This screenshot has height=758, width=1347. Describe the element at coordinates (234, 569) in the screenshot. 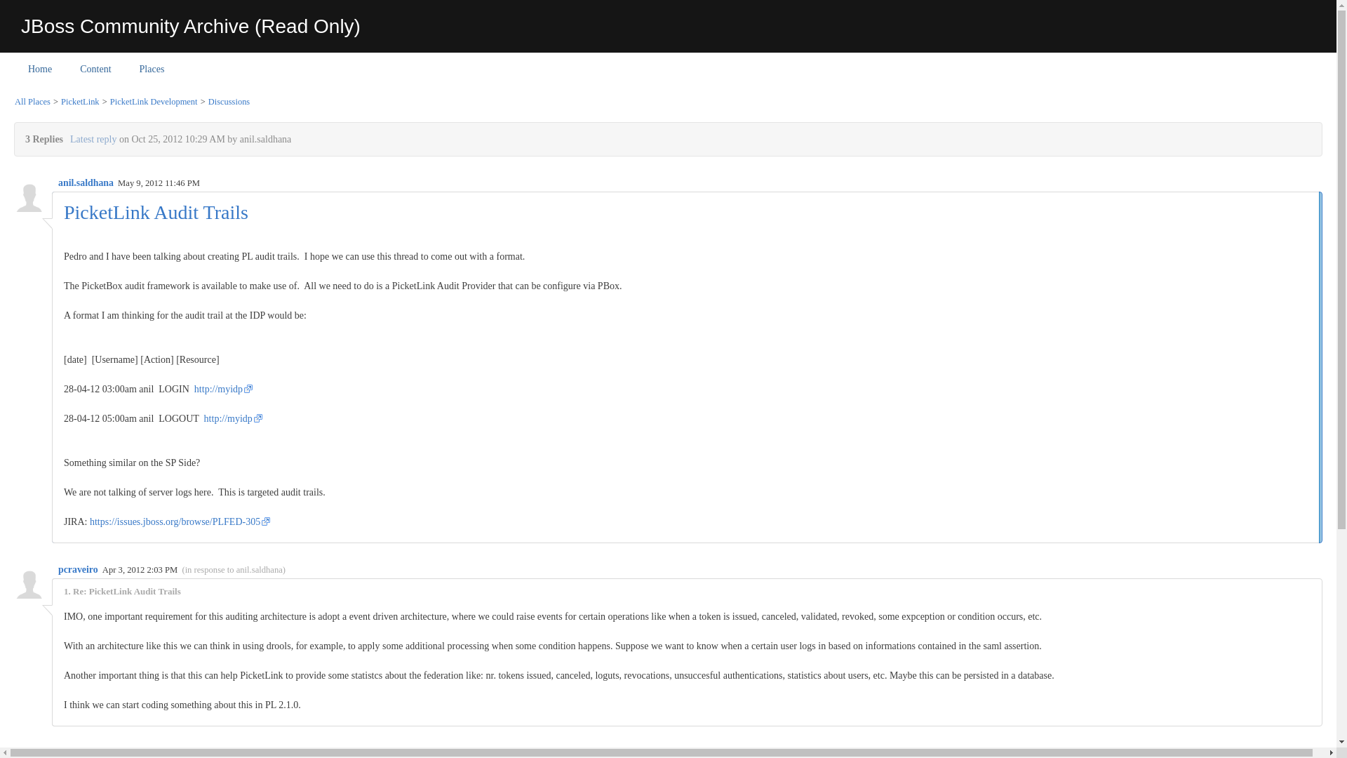

I see `in response to anil.saldhana` at that location.